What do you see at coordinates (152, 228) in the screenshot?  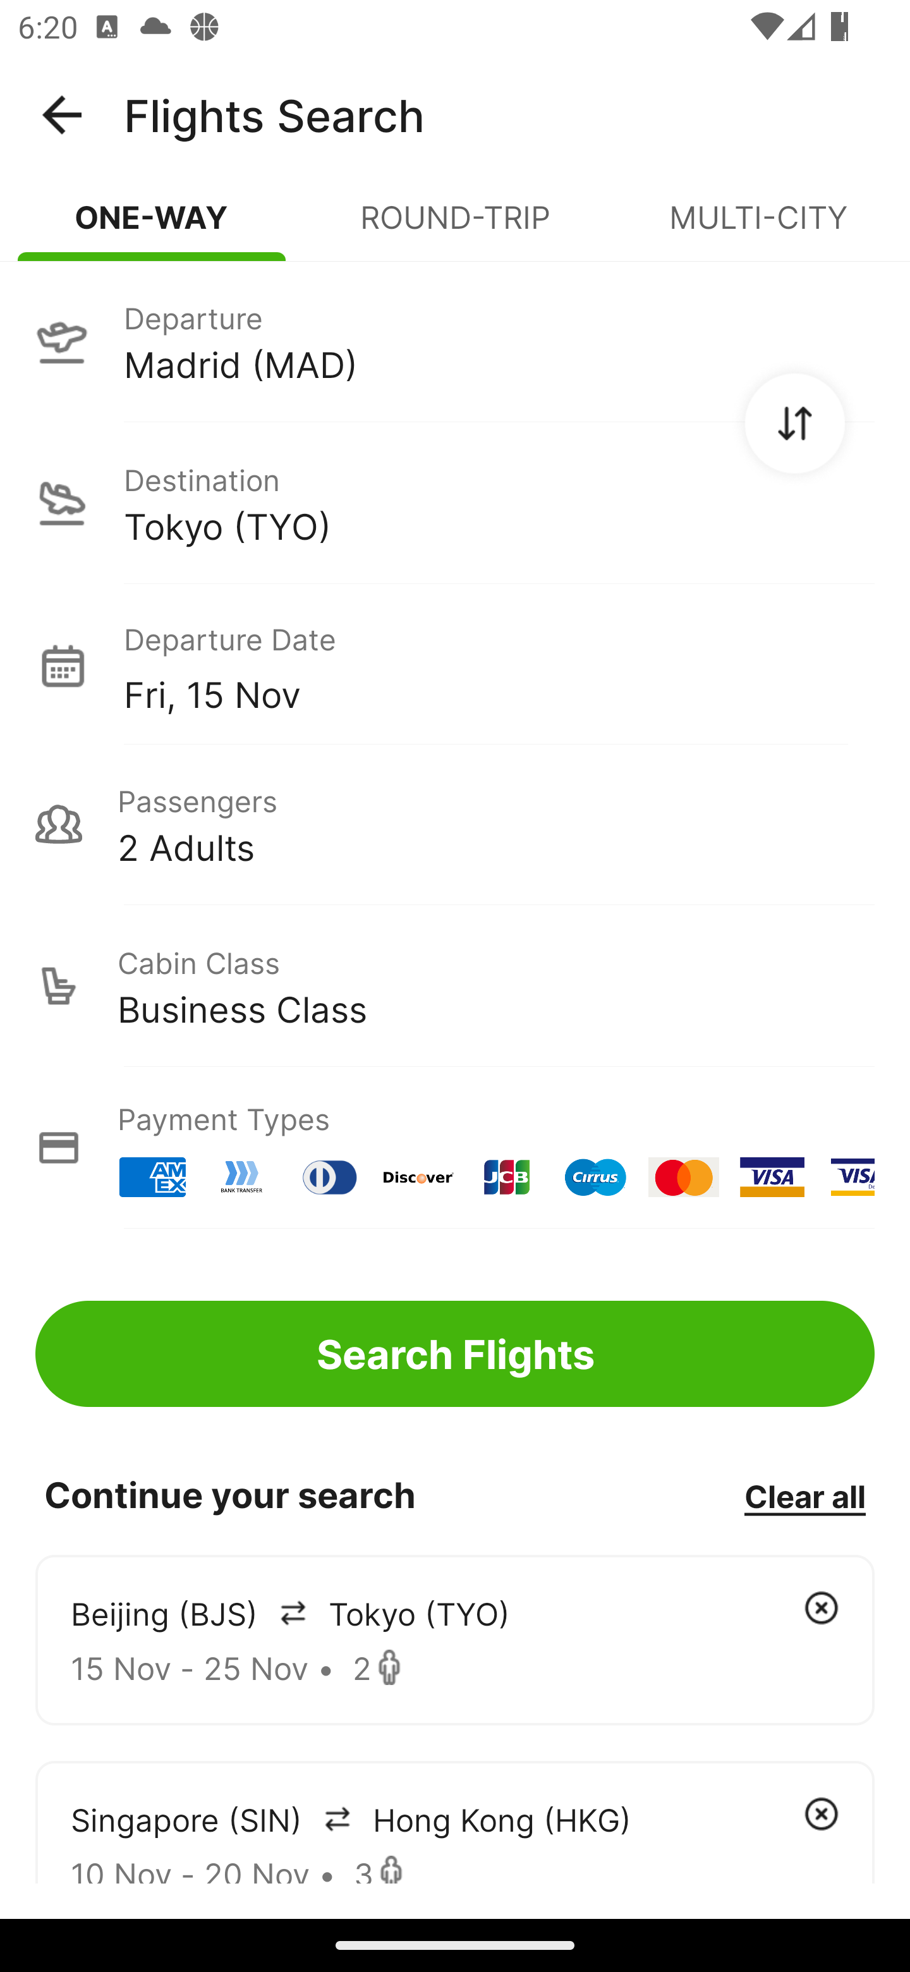 I see `ONE-WAY` at bounding box center [152, 228].